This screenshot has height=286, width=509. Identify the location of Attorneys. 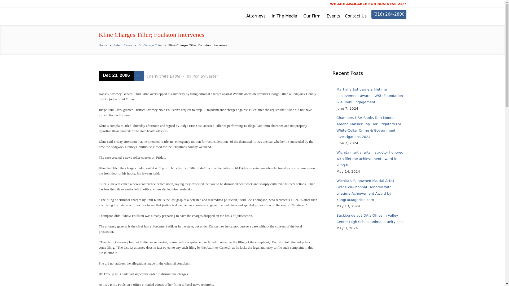
(256, 16).